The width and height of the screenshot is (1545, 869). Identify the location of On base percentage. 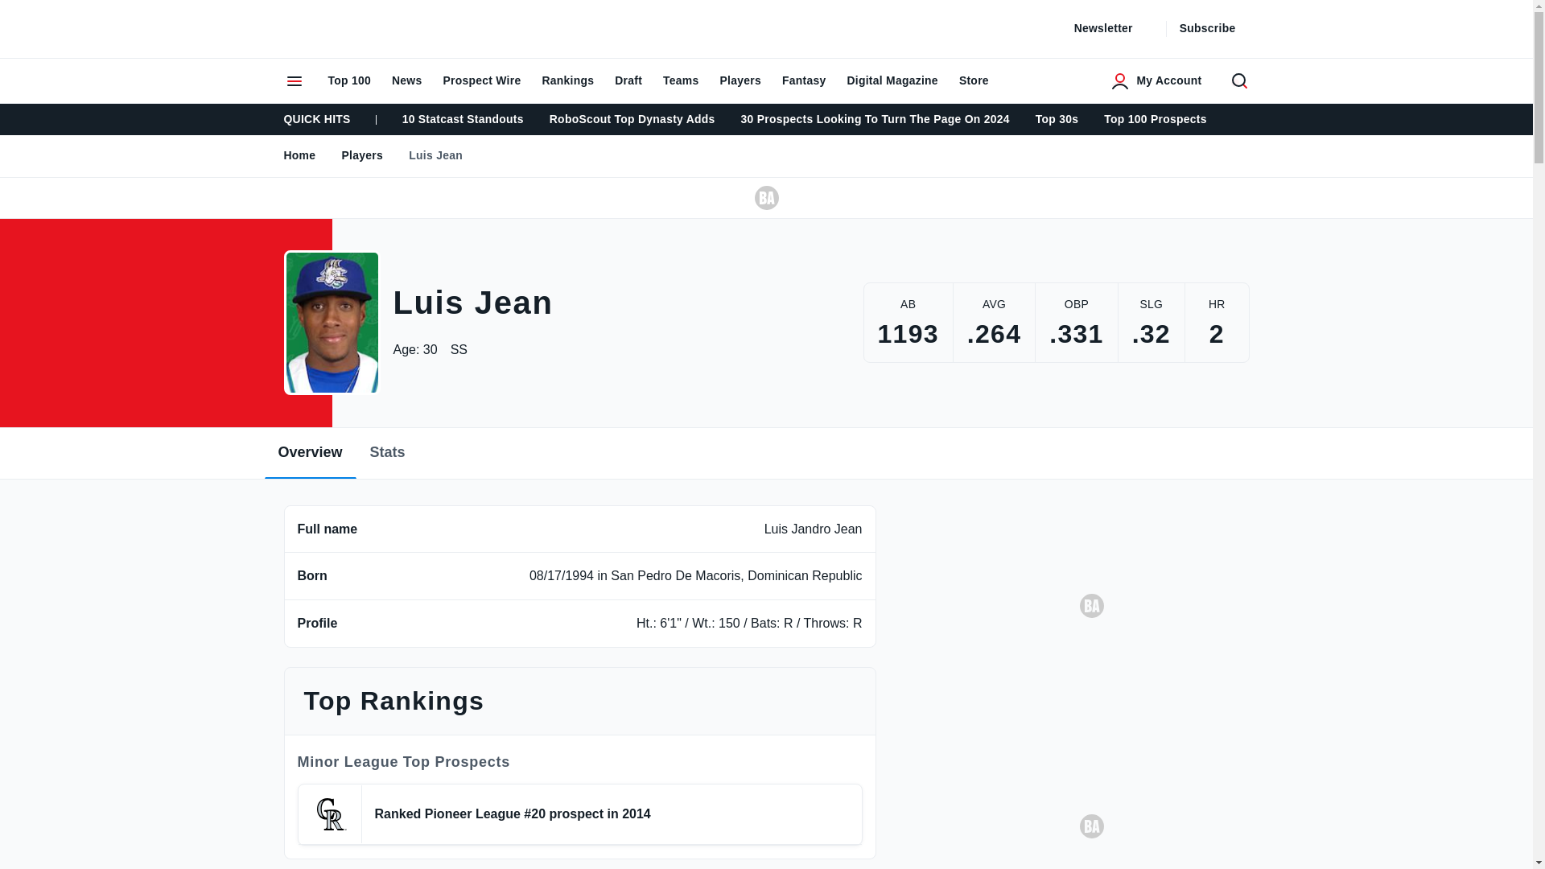
(1077, 306).